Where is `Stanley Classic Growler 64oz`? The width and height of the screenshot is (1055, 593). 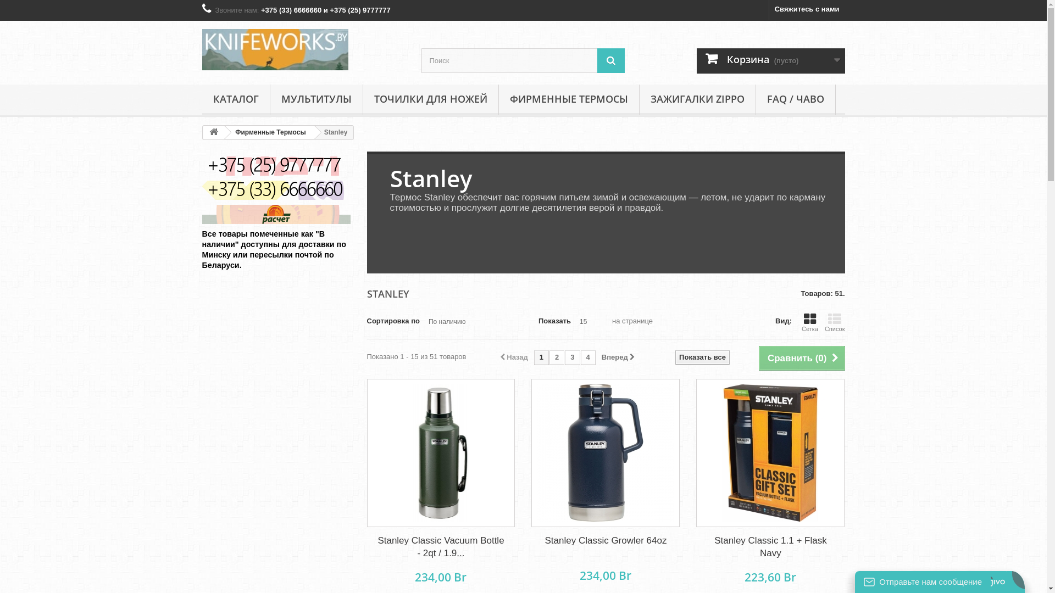 Stanley Classic Growler 64oz is located at coordinates (606, 540).